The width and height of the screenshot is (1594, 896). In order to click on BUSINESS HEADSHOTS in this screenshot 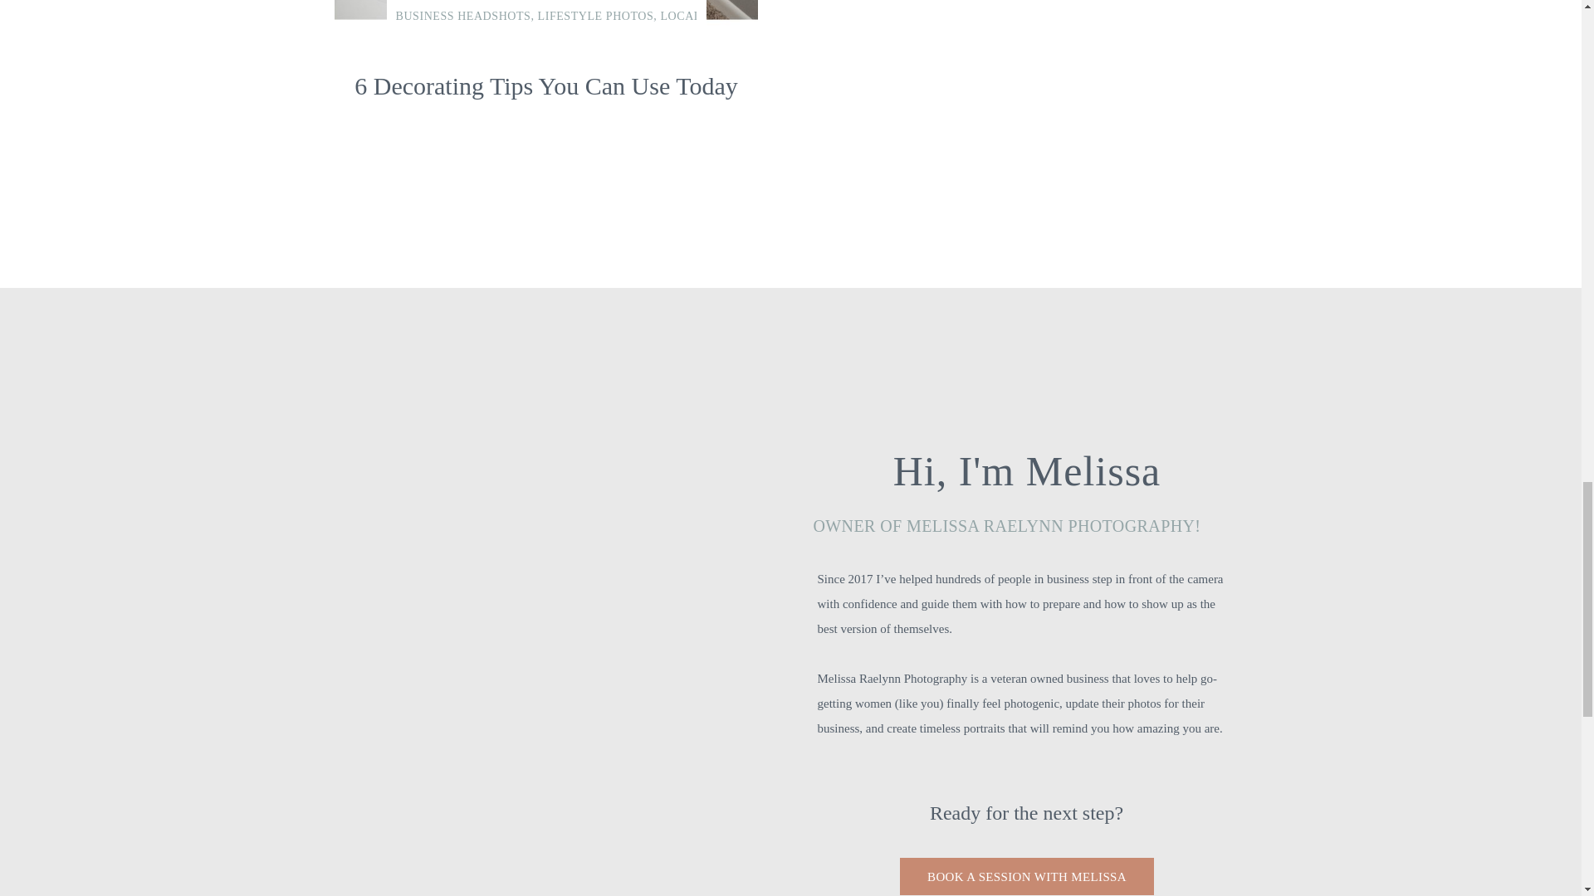, I will do `click(463, 16)`.